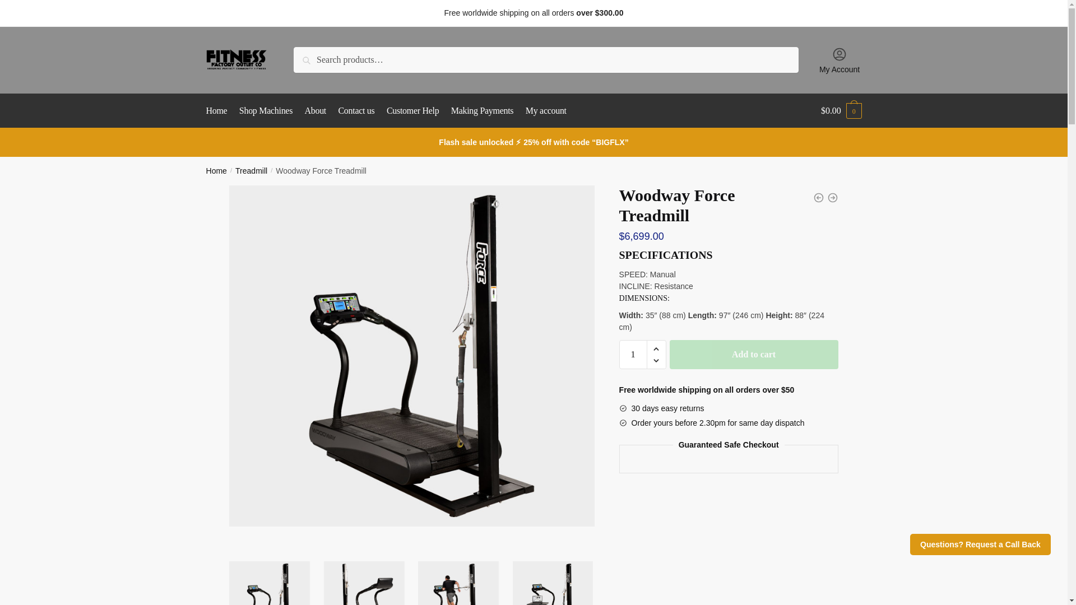 This screenshot has width=1076, height=605. What do you see at coordinates (841, 111) in the screenshot?
I see `View your shopping cart` at bounding box center [841, 111].